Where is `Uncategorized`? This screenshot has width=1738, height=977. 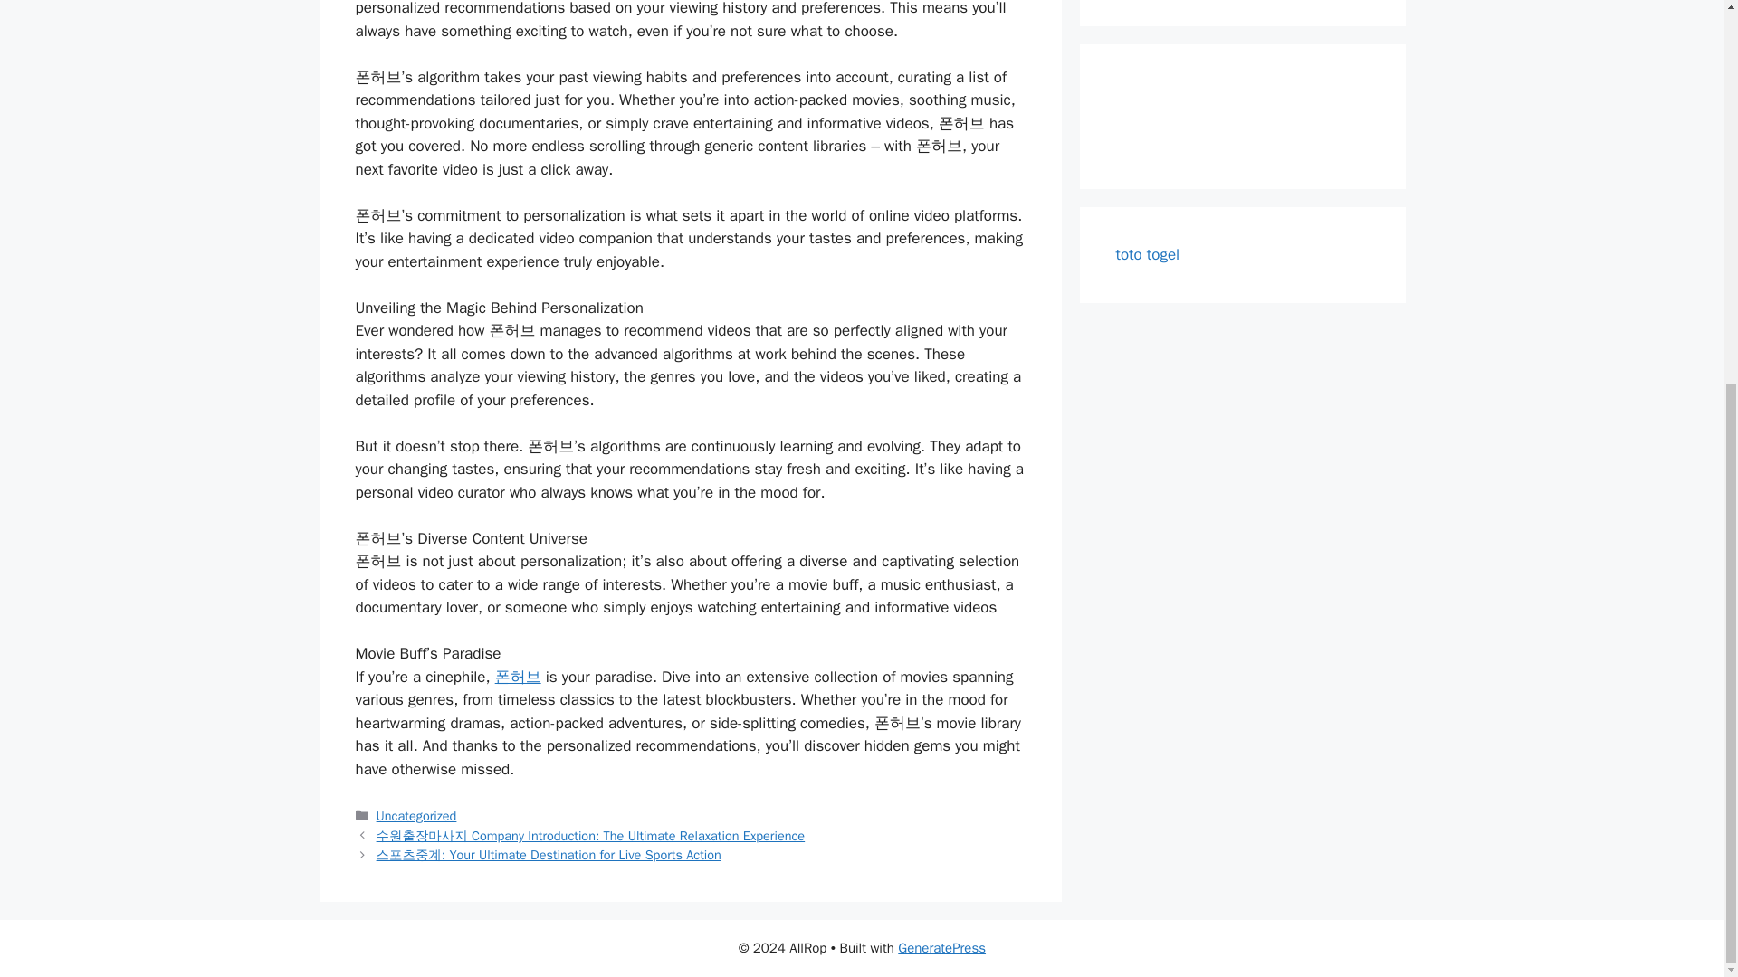
Uncategorized is located at coordinates (416, 816).